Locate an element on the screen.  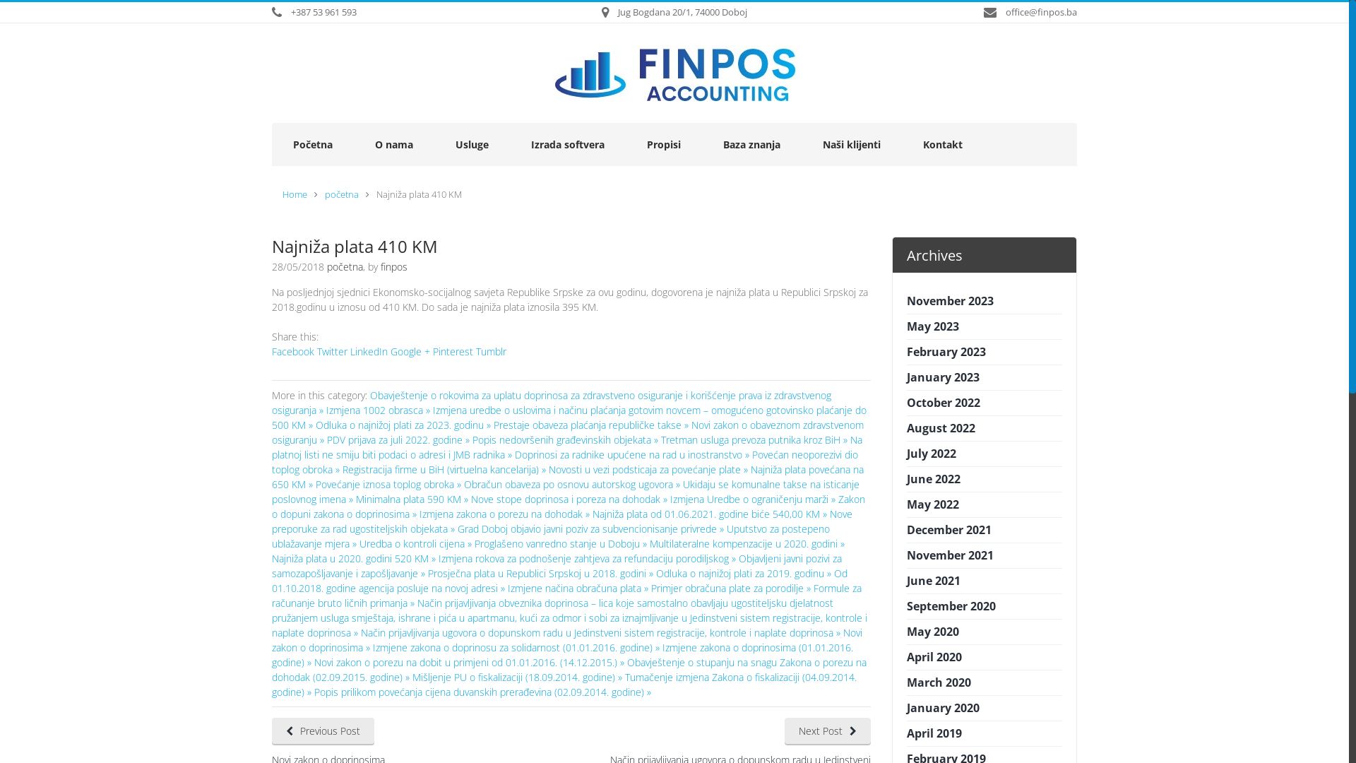
November 2021 is located at coordinates (951, 555).